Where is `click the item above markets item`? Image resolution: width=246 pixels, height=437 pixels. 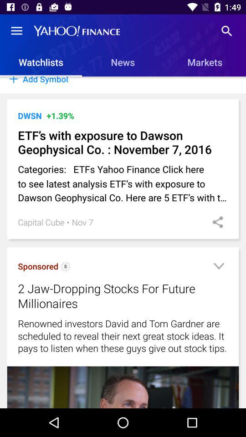
click the item above markets item is located at coordinates (227, 31).